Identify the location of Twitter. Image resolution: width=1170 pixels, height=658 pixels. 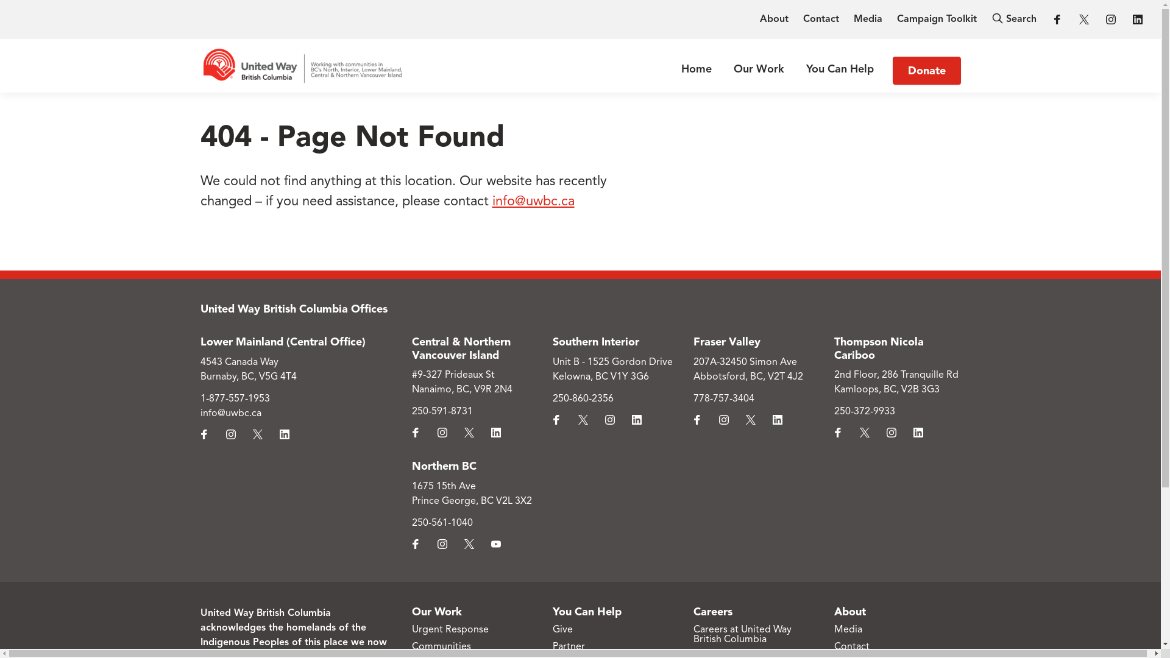
(469, 544).